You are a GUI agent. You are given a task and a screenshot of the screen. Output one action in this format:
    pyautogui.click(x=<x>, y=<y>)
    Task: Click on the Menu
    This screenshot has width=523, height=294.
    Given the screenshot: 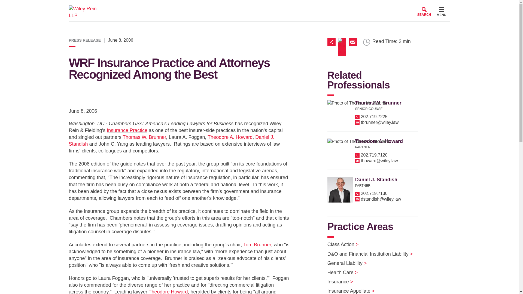 What is the action you would take?
    pyautogui.click(x=441, y=13)
    